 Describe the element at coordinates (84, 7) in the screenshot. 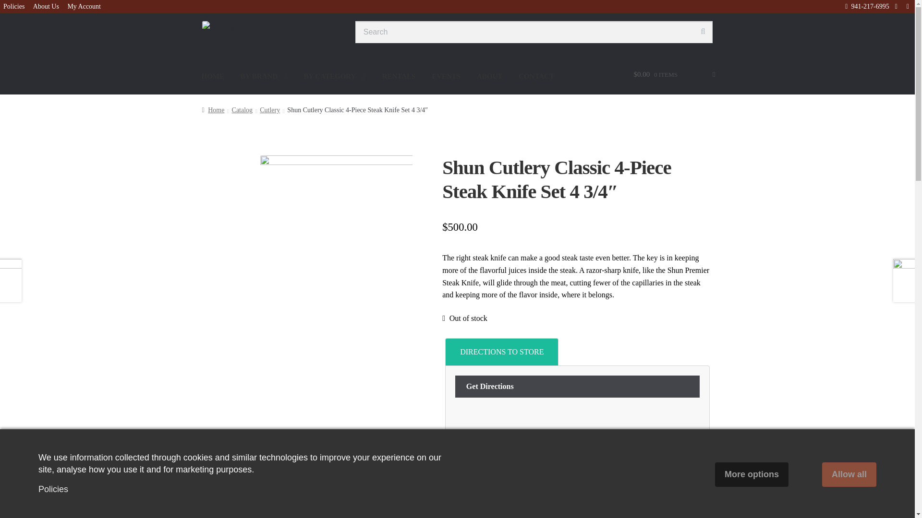

I see `My Account` at that location.